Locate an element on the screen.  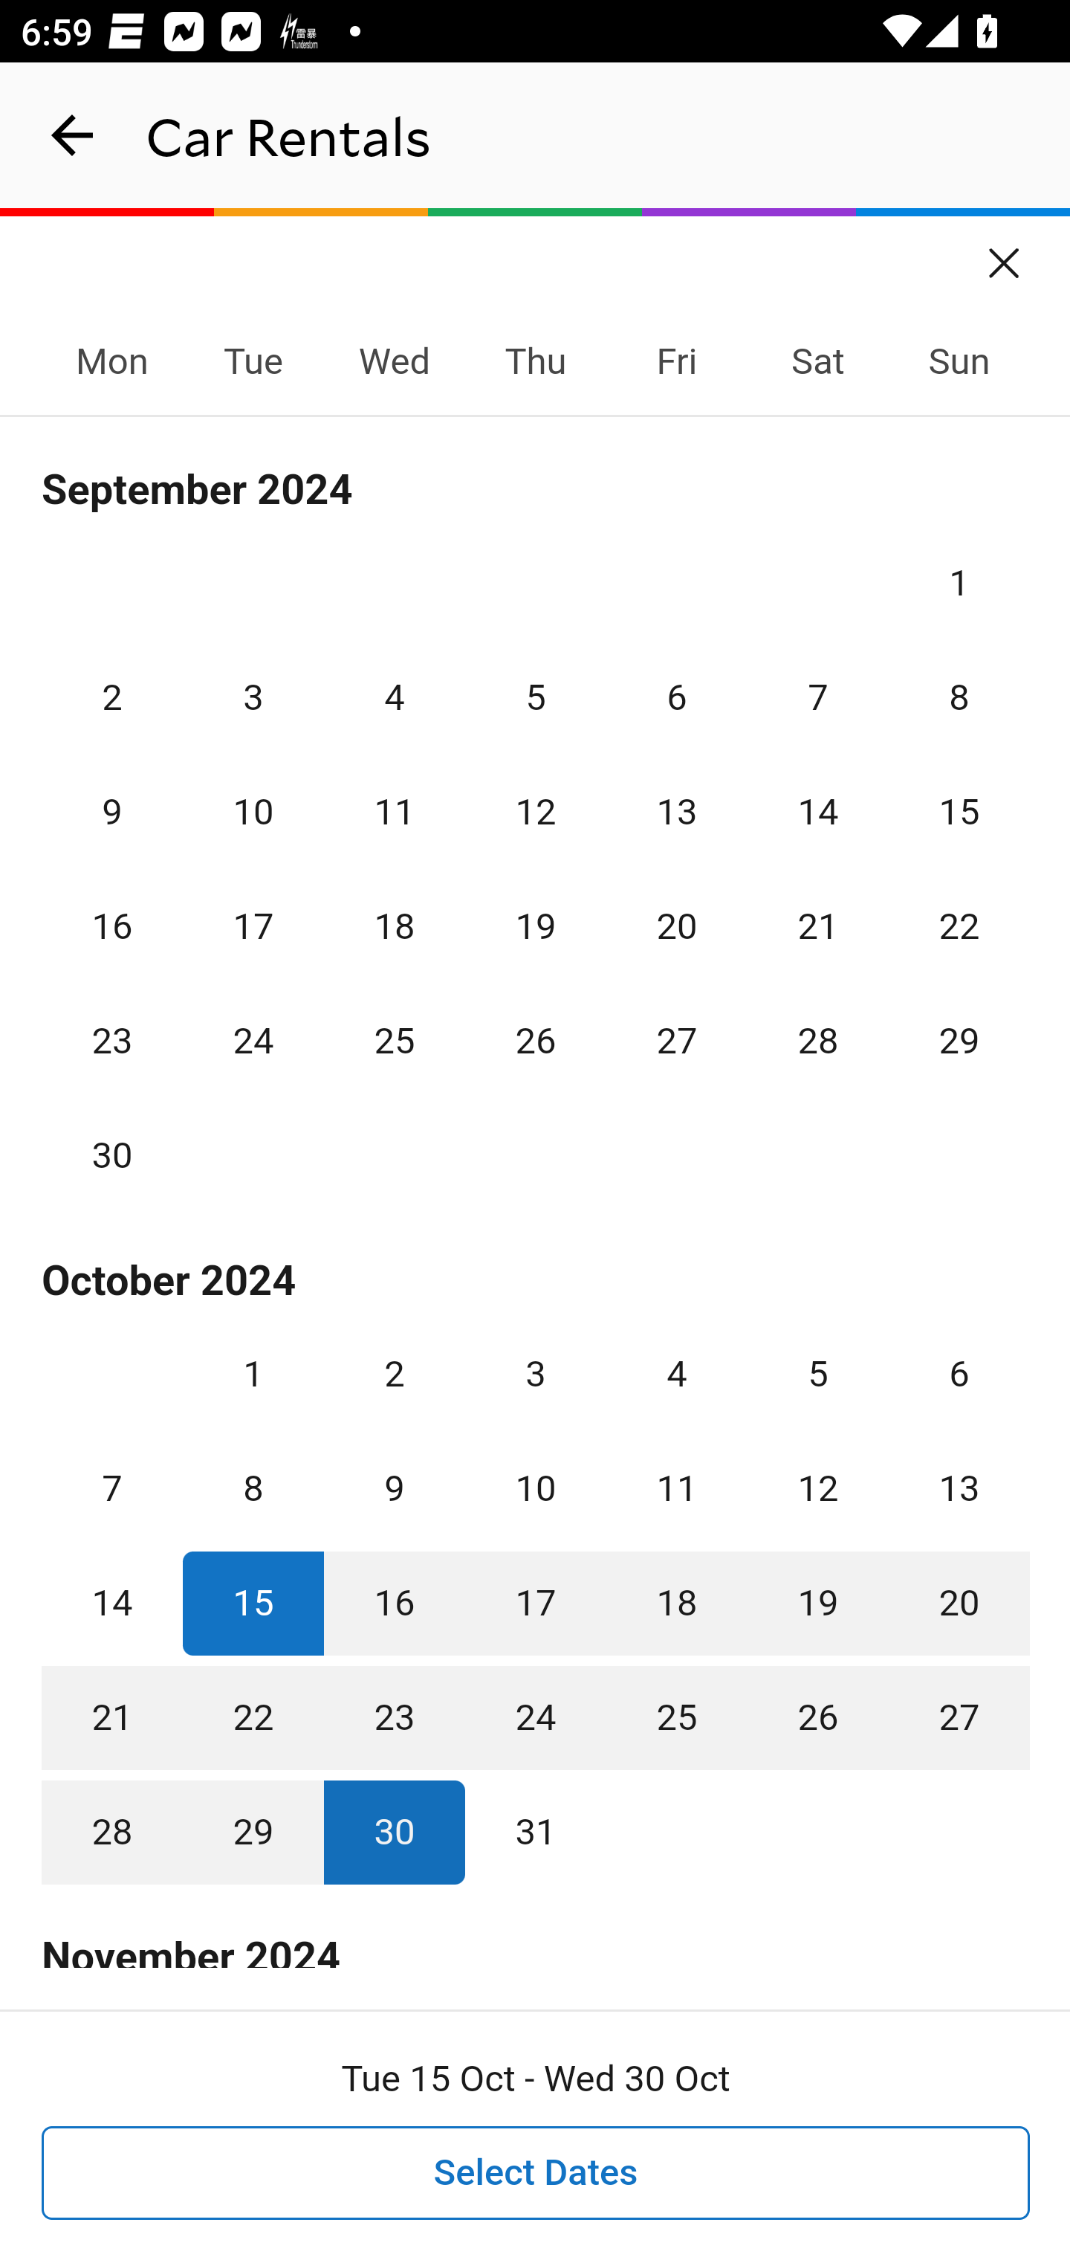
16 September 2024 is located at coordinates (113, 926).